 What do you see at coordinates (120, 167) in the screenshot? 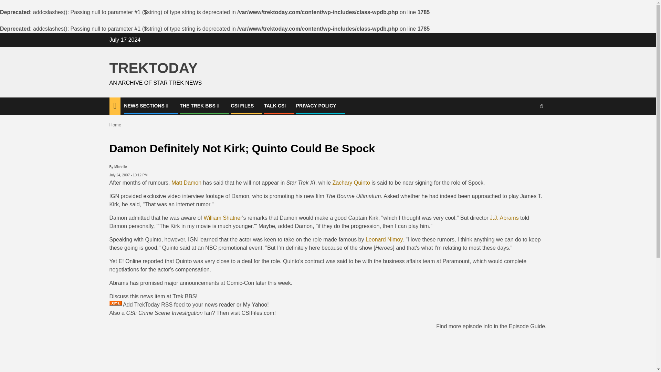
I see `Michelle` at bounding box center [120, 167].